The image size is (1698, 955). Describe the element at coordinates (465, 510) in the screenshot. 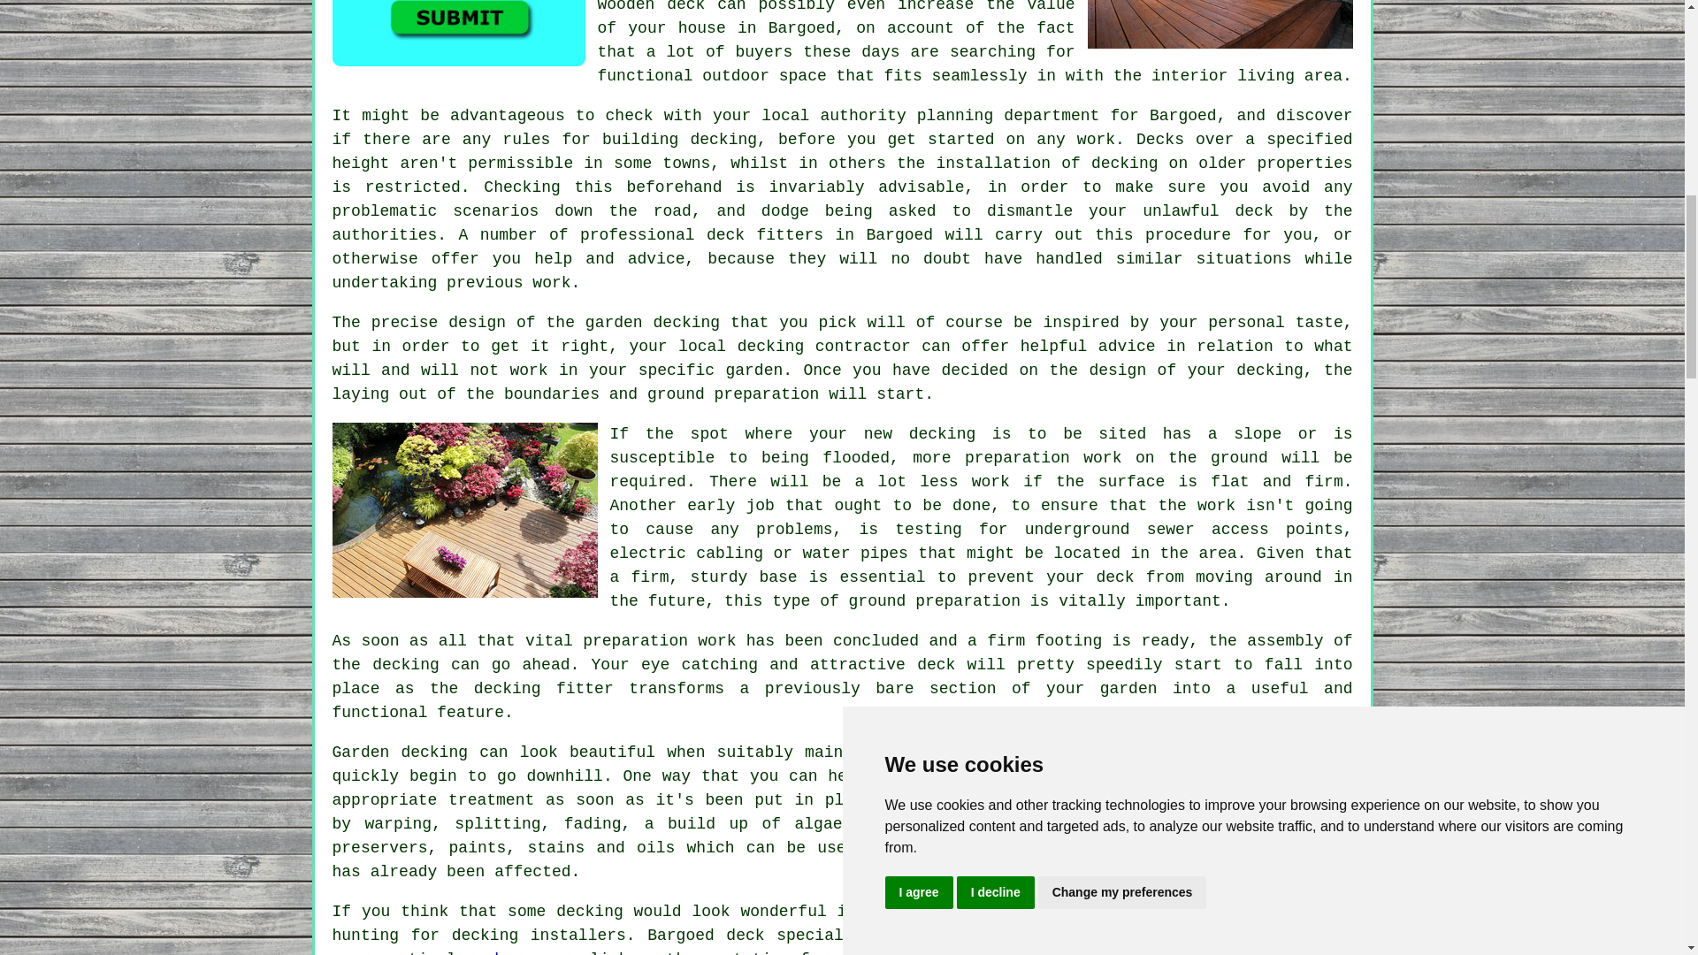

I see `Decking Installers in Bargoed Wales` at that location.